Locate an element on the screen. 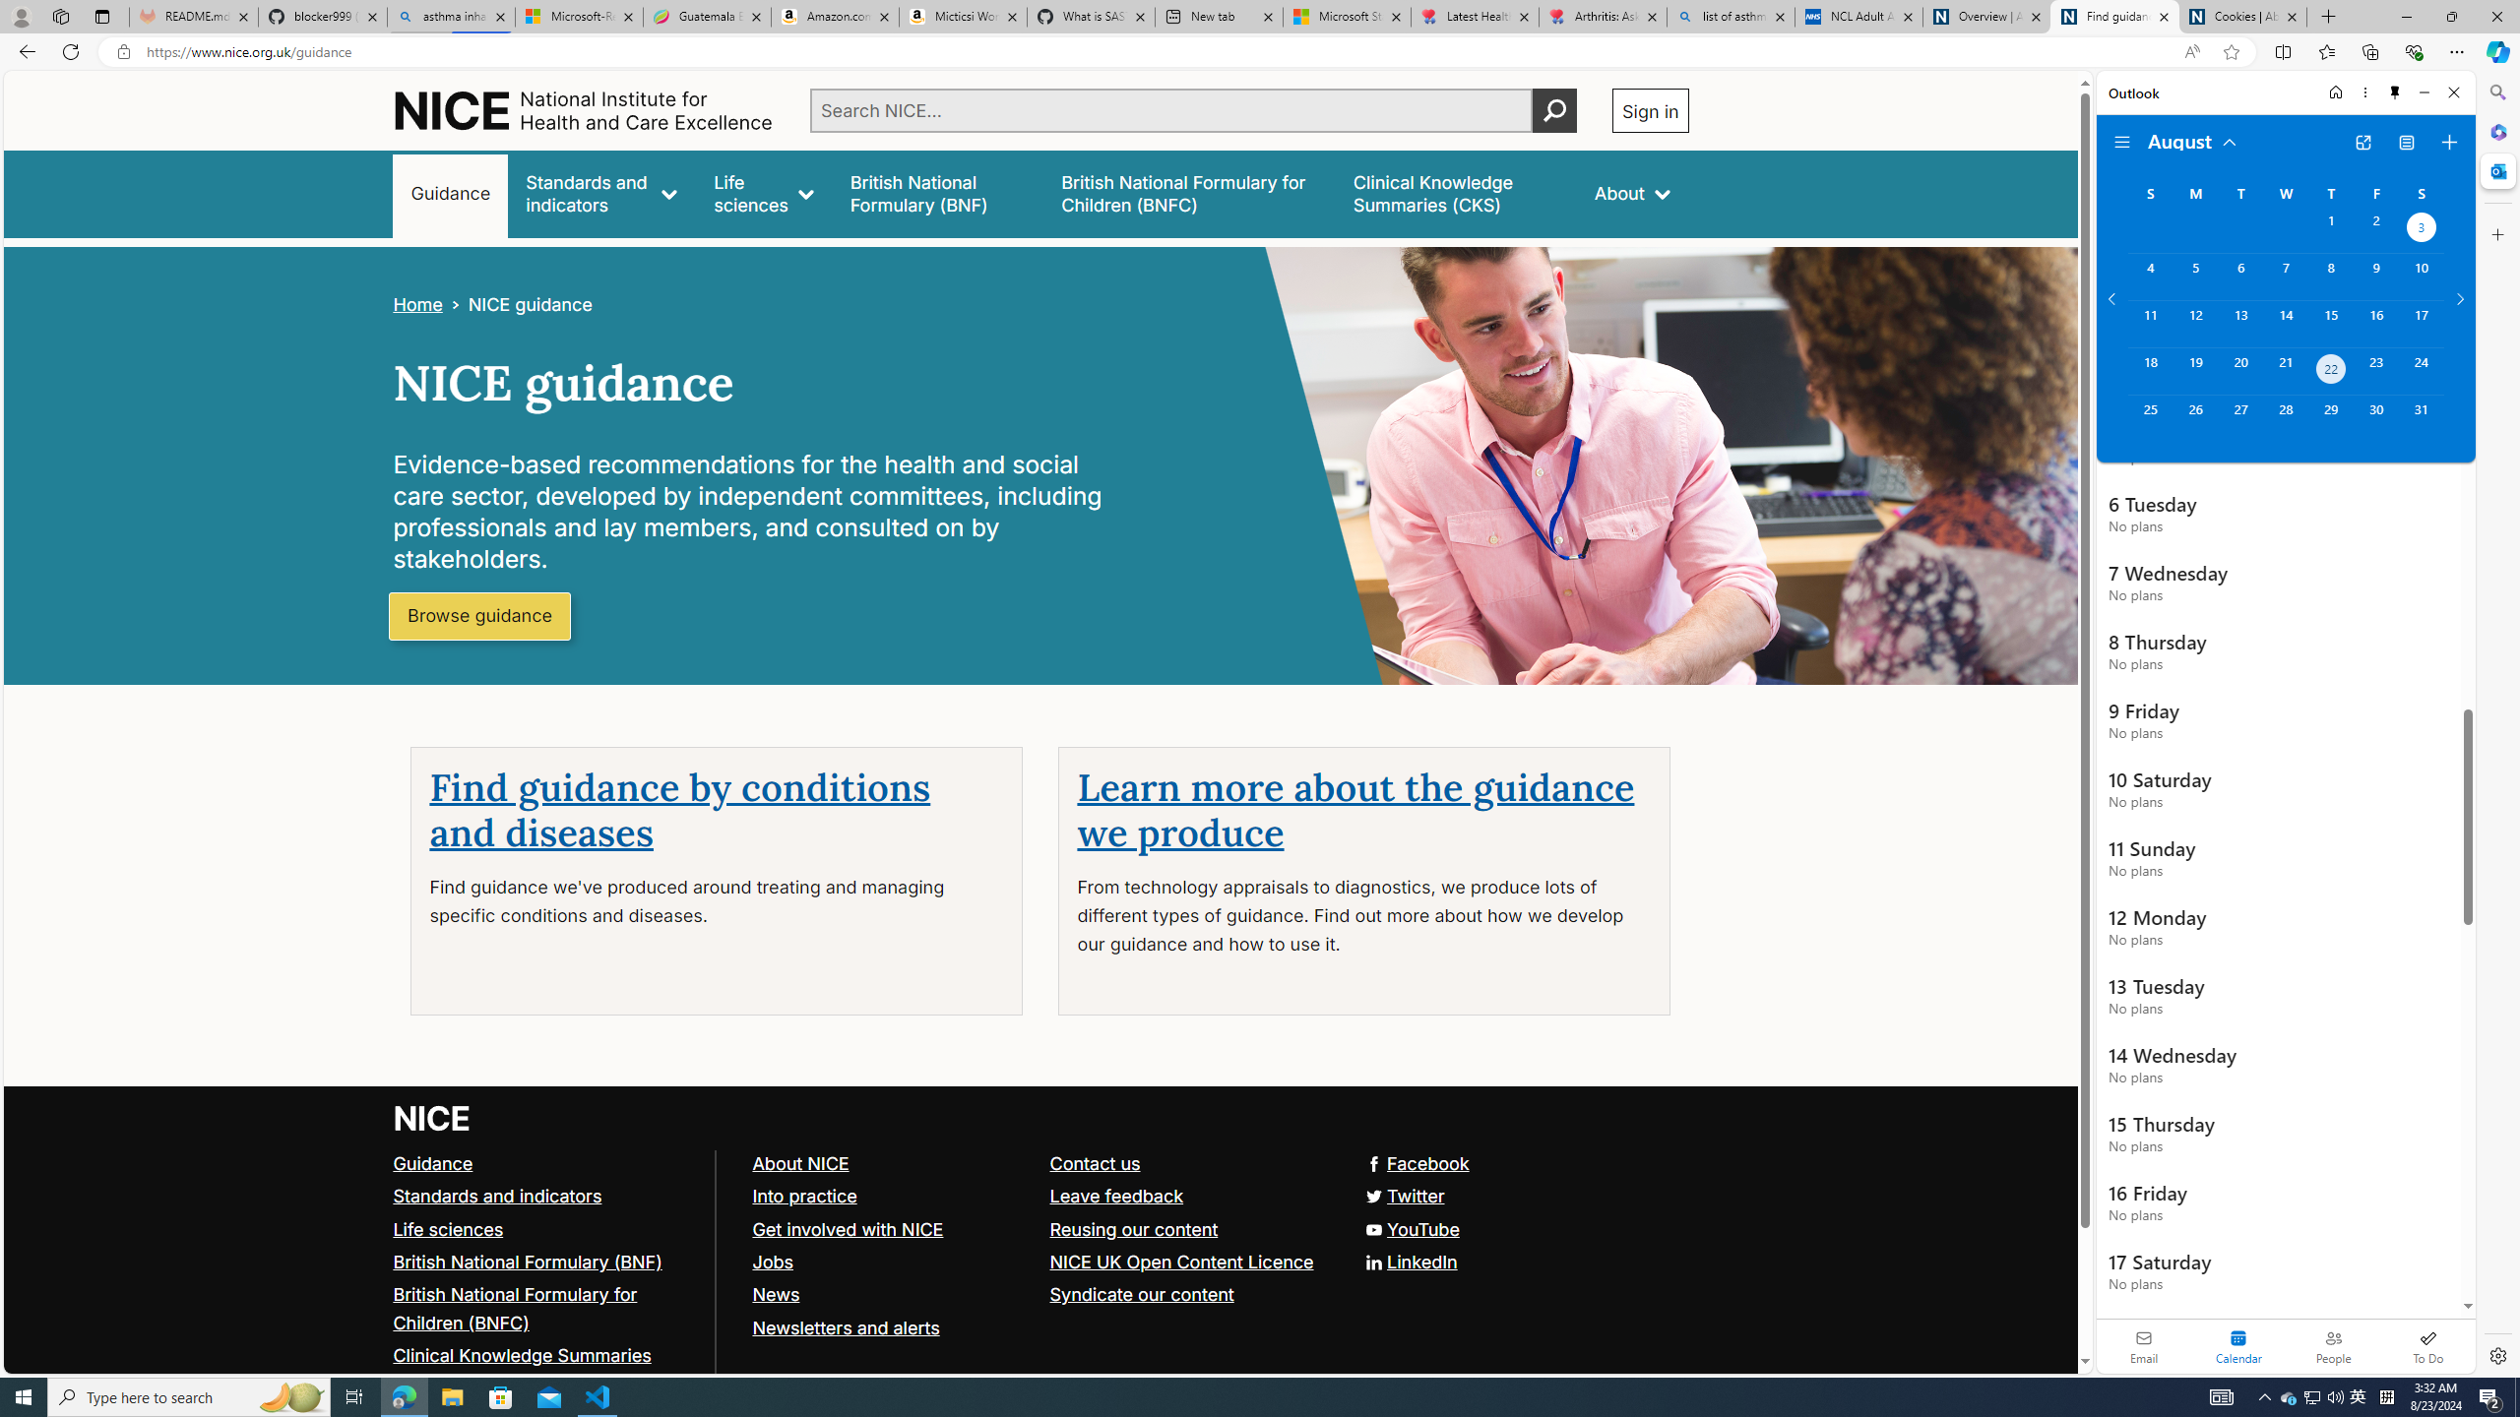 The width and height of the screenshot is (2520, 1417). About NICE is located at coordinates (892, 1163).